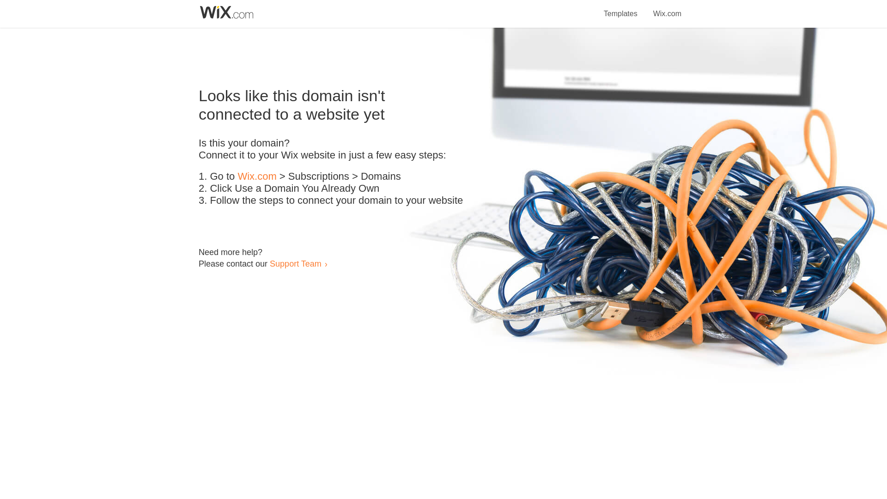 The width and height of the screenshot is (887, 499). Describe the element at coordinates (667, 8) in the screenshot. I see `Wix.com` at that location.